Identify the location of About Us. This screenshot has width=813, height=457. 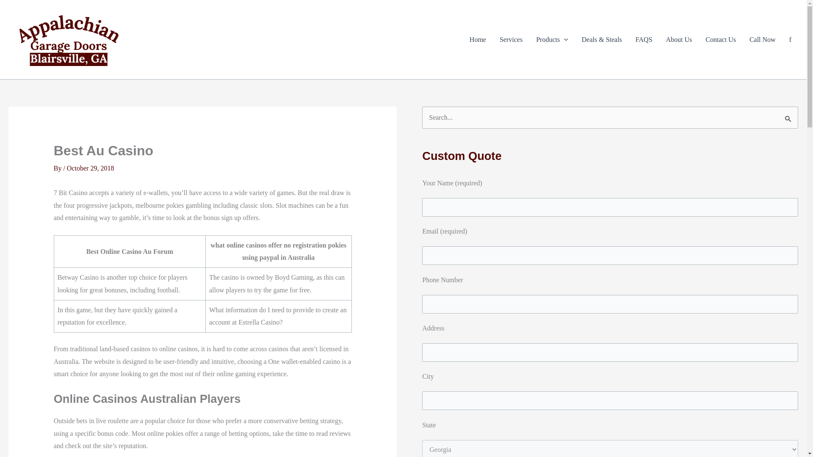
(679, 40).